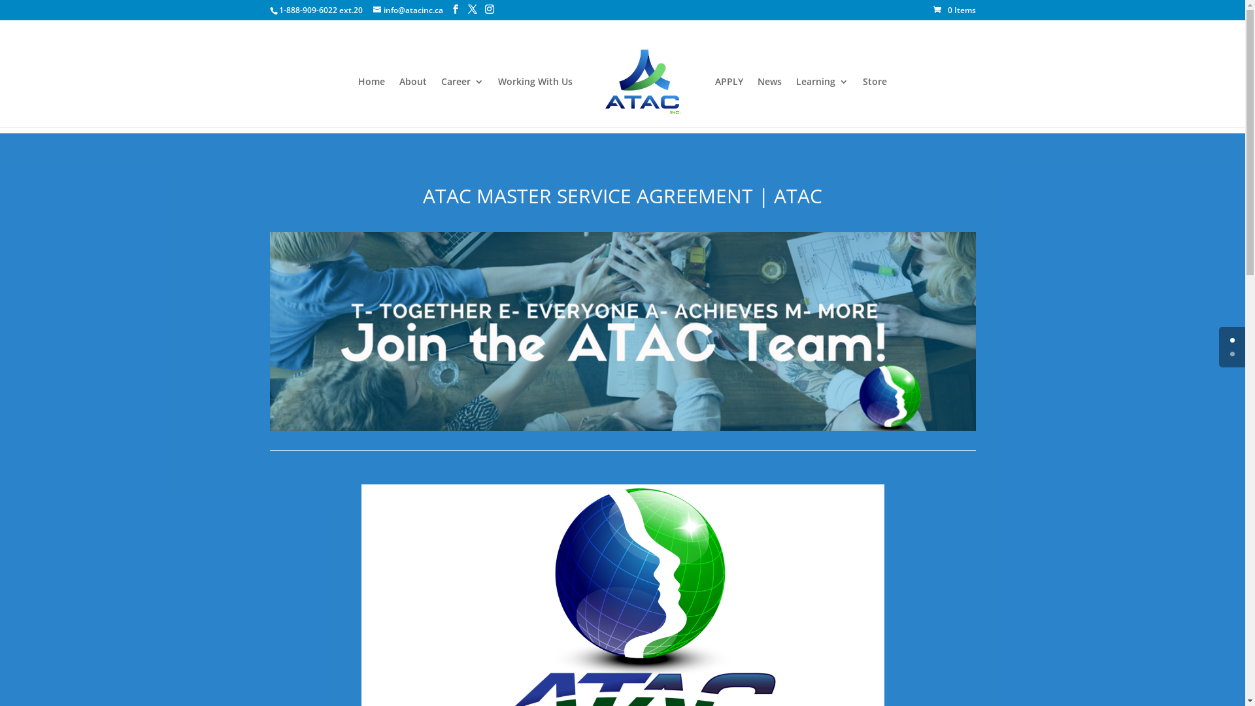 The height and width of the screenshot is (706, 1255). What do you see at coordinates (954, 10) in the screenshot?
I see `0 Items` at bounding box center [954, 10].